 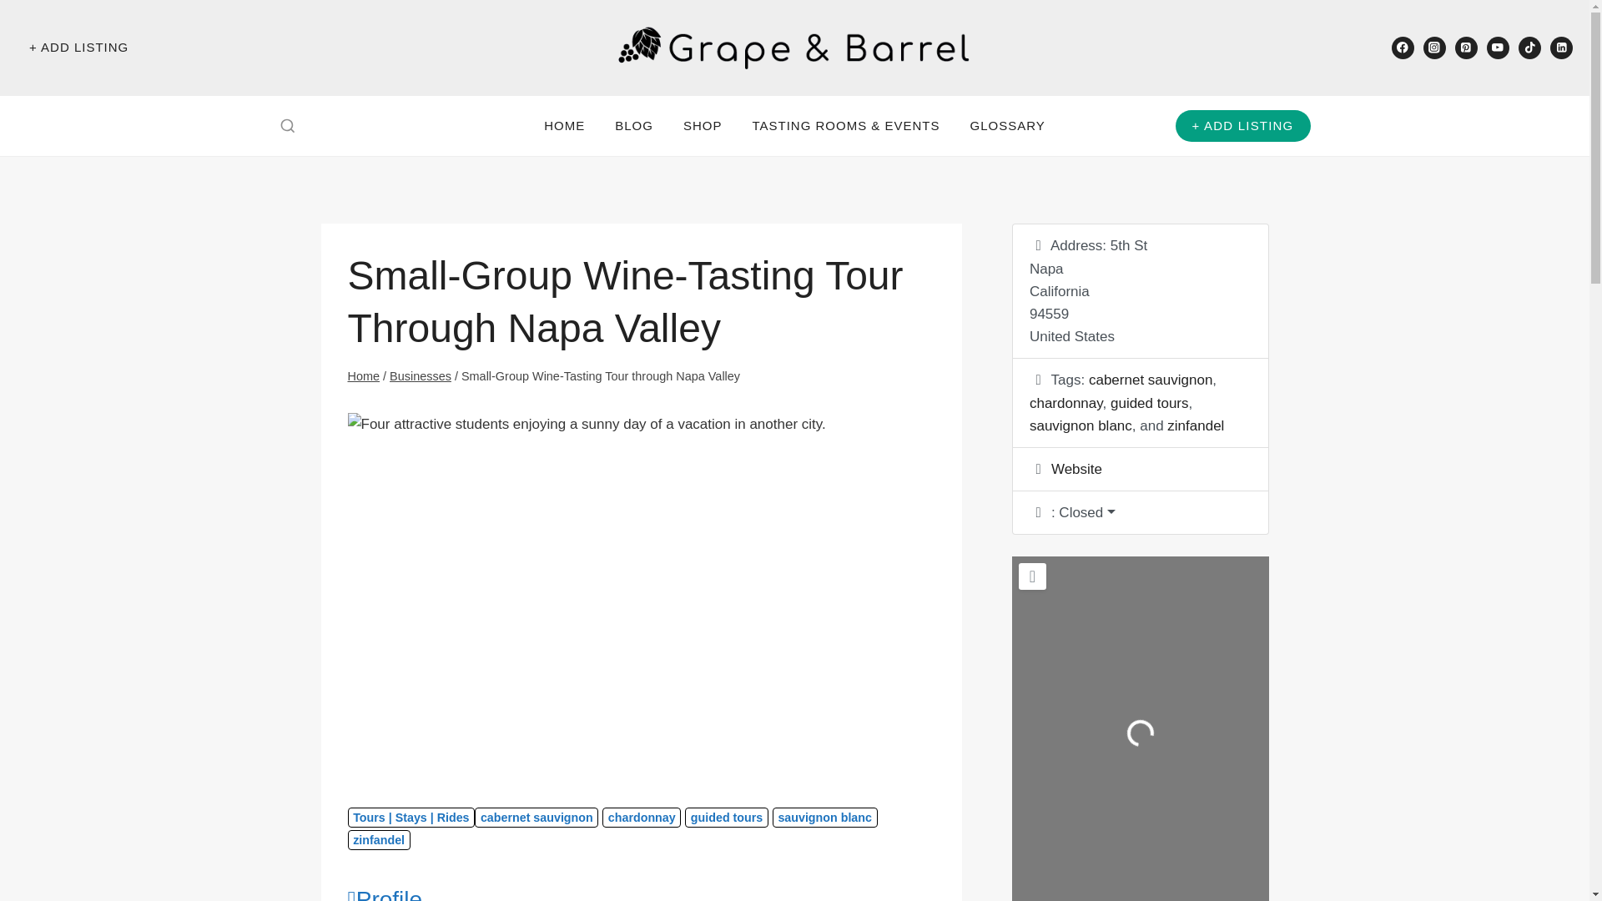 What do you see at coordinates (1081, 512) in the screenshot?
I see `Expand opening hours` at bounding box center [1081, 512].